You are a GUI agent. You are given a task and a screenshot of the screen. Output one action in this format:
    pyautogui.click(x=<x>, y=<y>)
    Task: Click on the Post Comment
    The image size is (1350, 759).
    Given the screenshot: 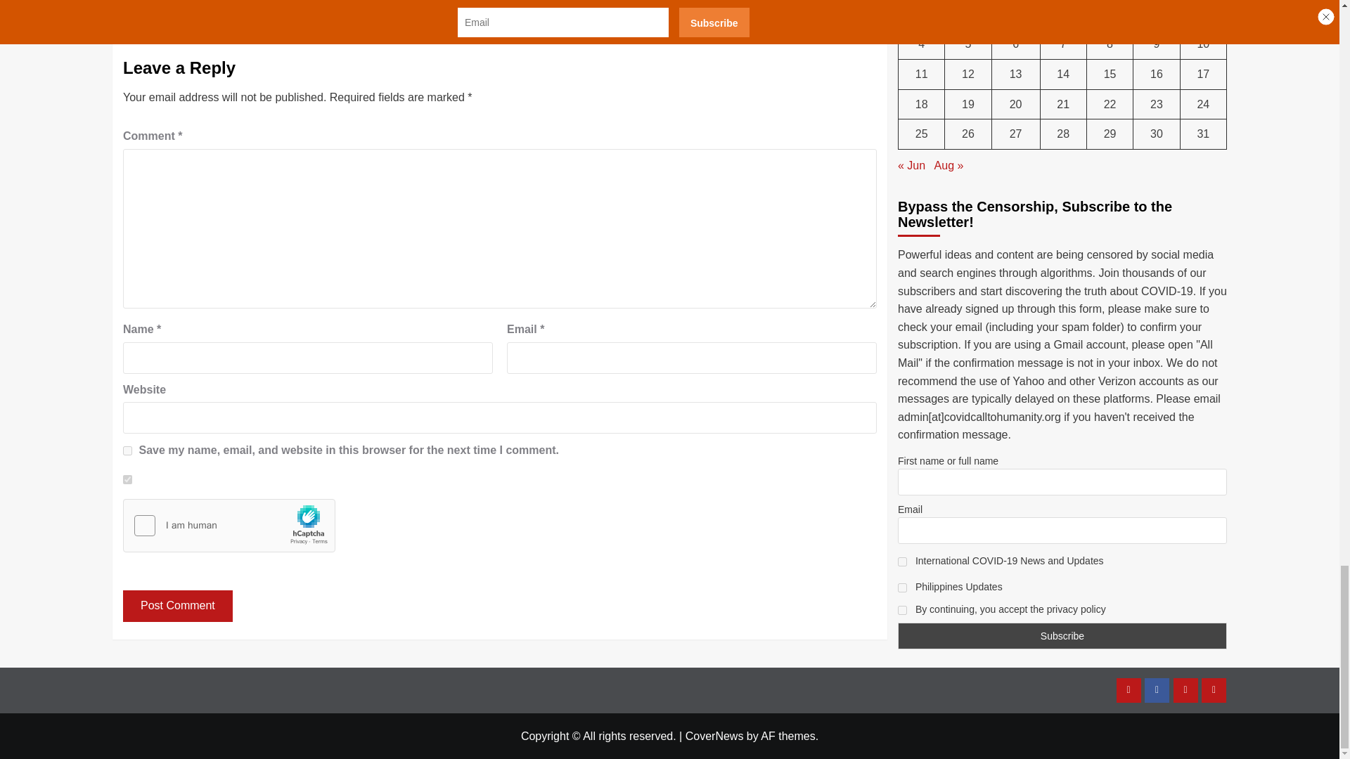 What is the action you would take?
    pyautogui.click(x=177, y=606)
    